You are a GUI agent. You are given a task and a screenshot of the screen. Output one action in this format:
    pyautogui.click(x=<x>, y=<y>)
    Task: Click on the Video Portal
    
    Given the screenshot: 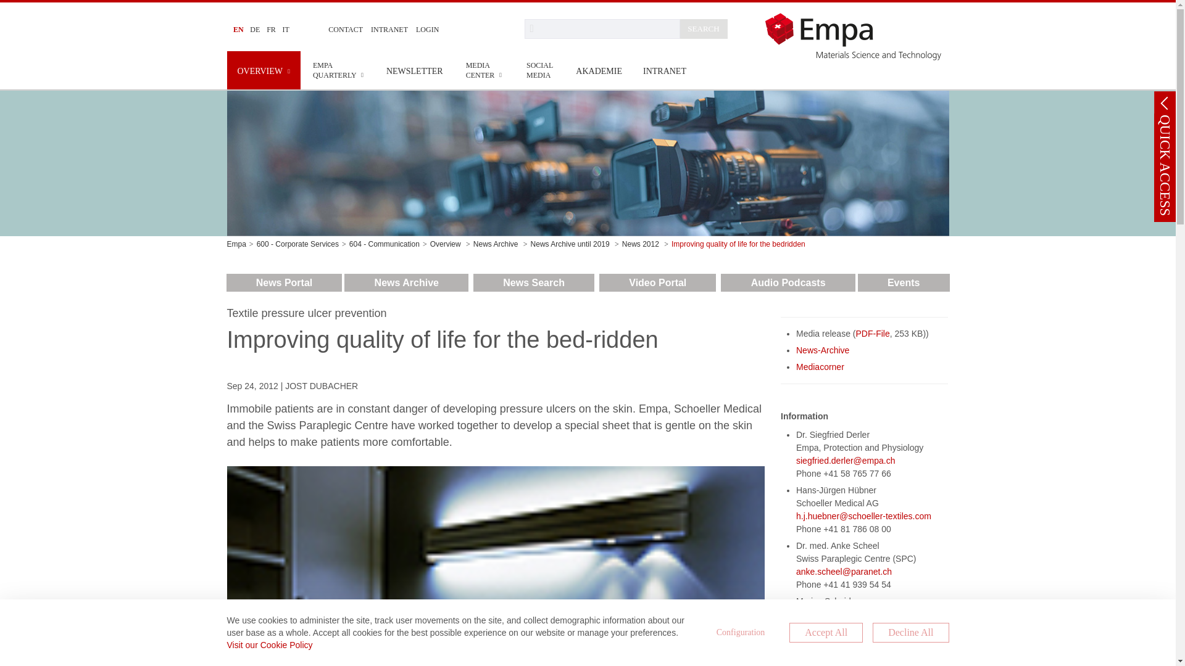 What is the action you would take?
    pyautogui.click(x=657, y=282)
    